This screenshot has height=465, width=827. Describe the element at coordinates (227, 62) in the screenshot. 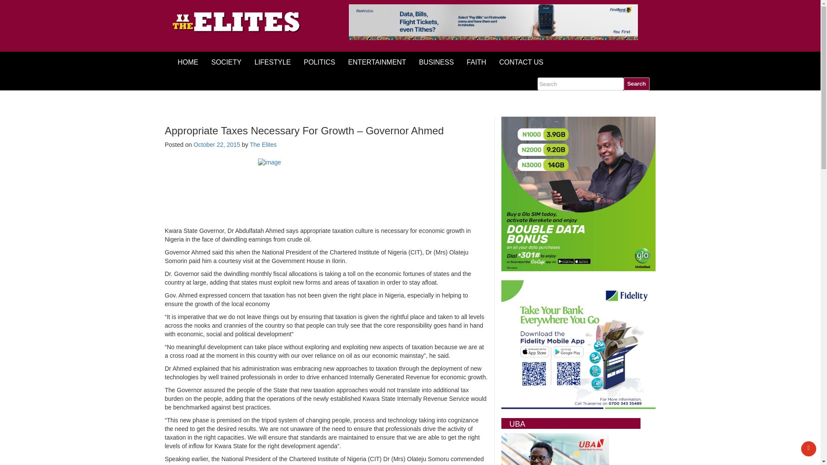

I see `SOCIETY` at that location.